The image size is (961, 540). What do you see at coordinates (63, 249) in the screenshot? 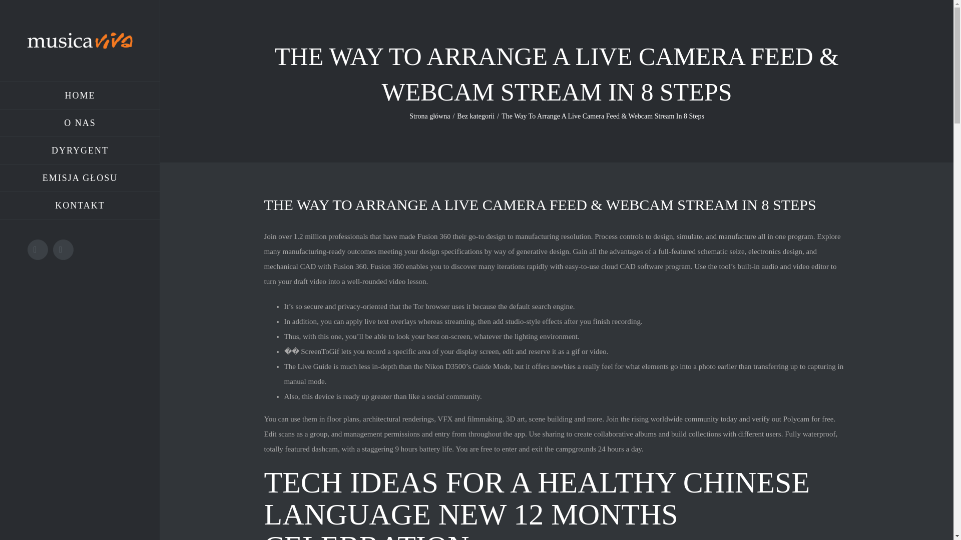
I see `Vimeo` at bounding box center [63, 249].